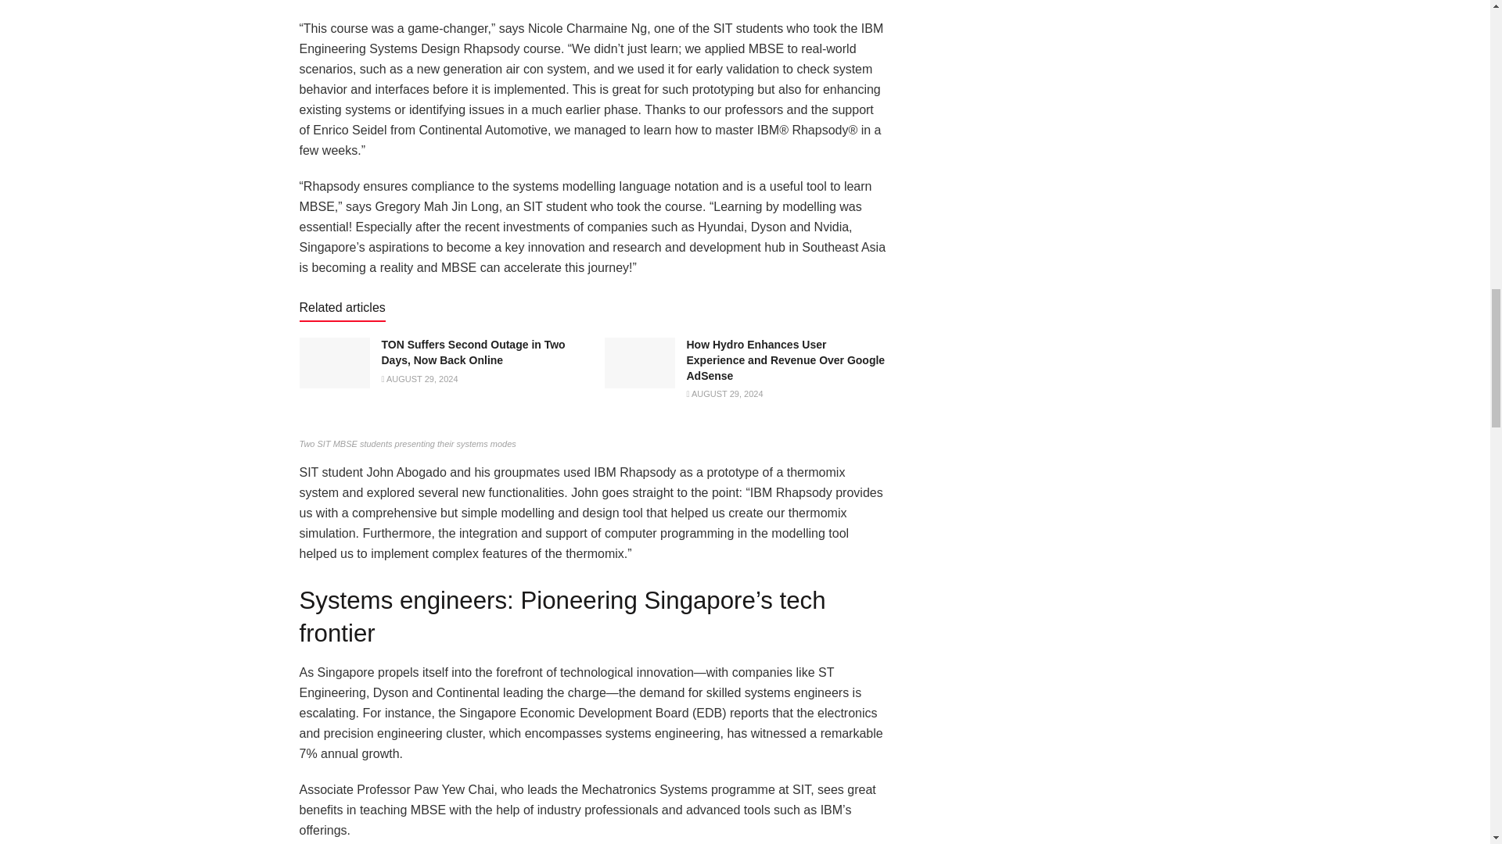 This screenshot has width=1502, height=844. I want to click on AUGUST 29, 2024, so click(419, 379).